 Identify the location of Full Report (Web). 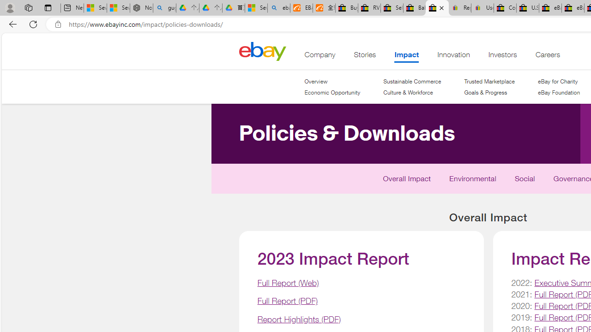
(288, 282).